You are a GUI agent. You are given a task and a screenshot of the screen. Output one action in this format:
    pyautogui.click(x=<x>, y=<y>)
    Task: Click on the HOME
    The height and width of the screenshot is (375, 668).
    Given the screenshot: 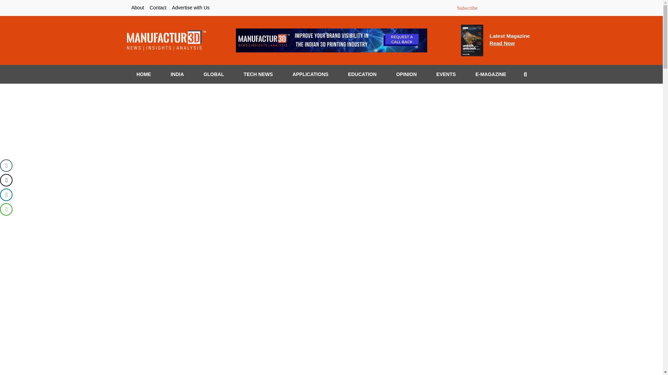 What is the action you would take?
    pyautogui.click(x=446, y=74)
    